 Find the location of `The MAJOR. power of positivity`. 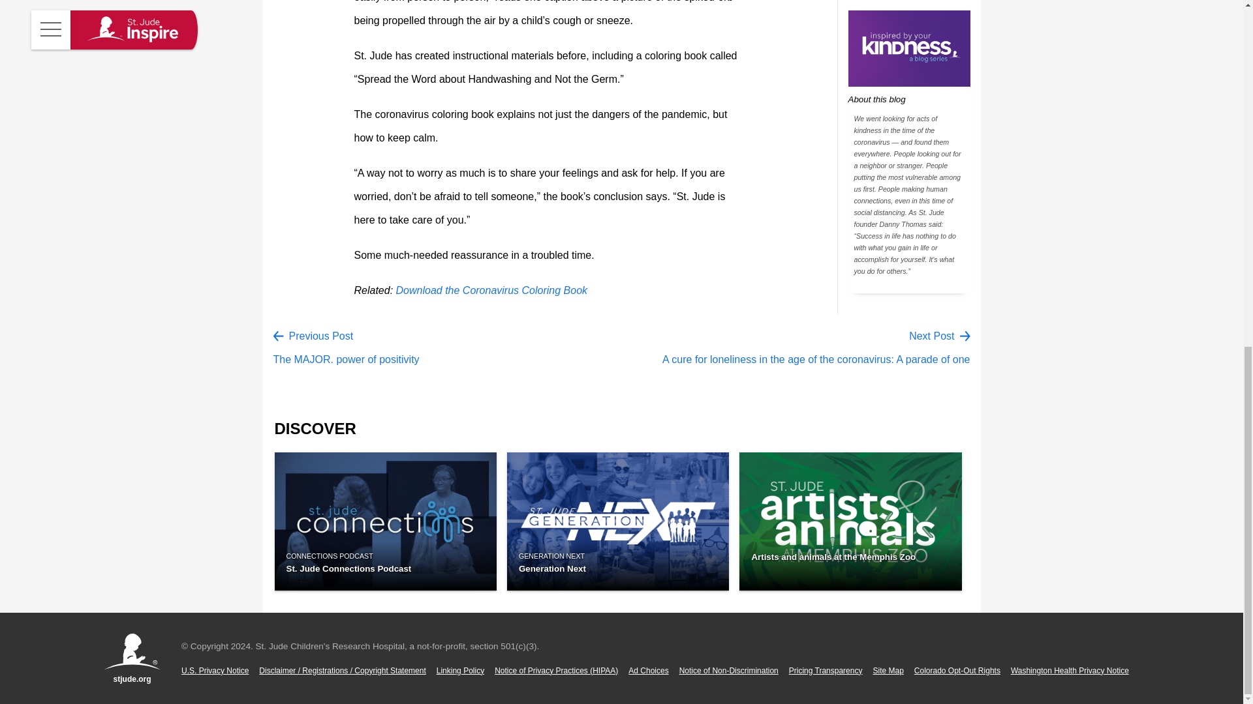

The MAJOR. power of positivity is located at coordinates (346, 360).